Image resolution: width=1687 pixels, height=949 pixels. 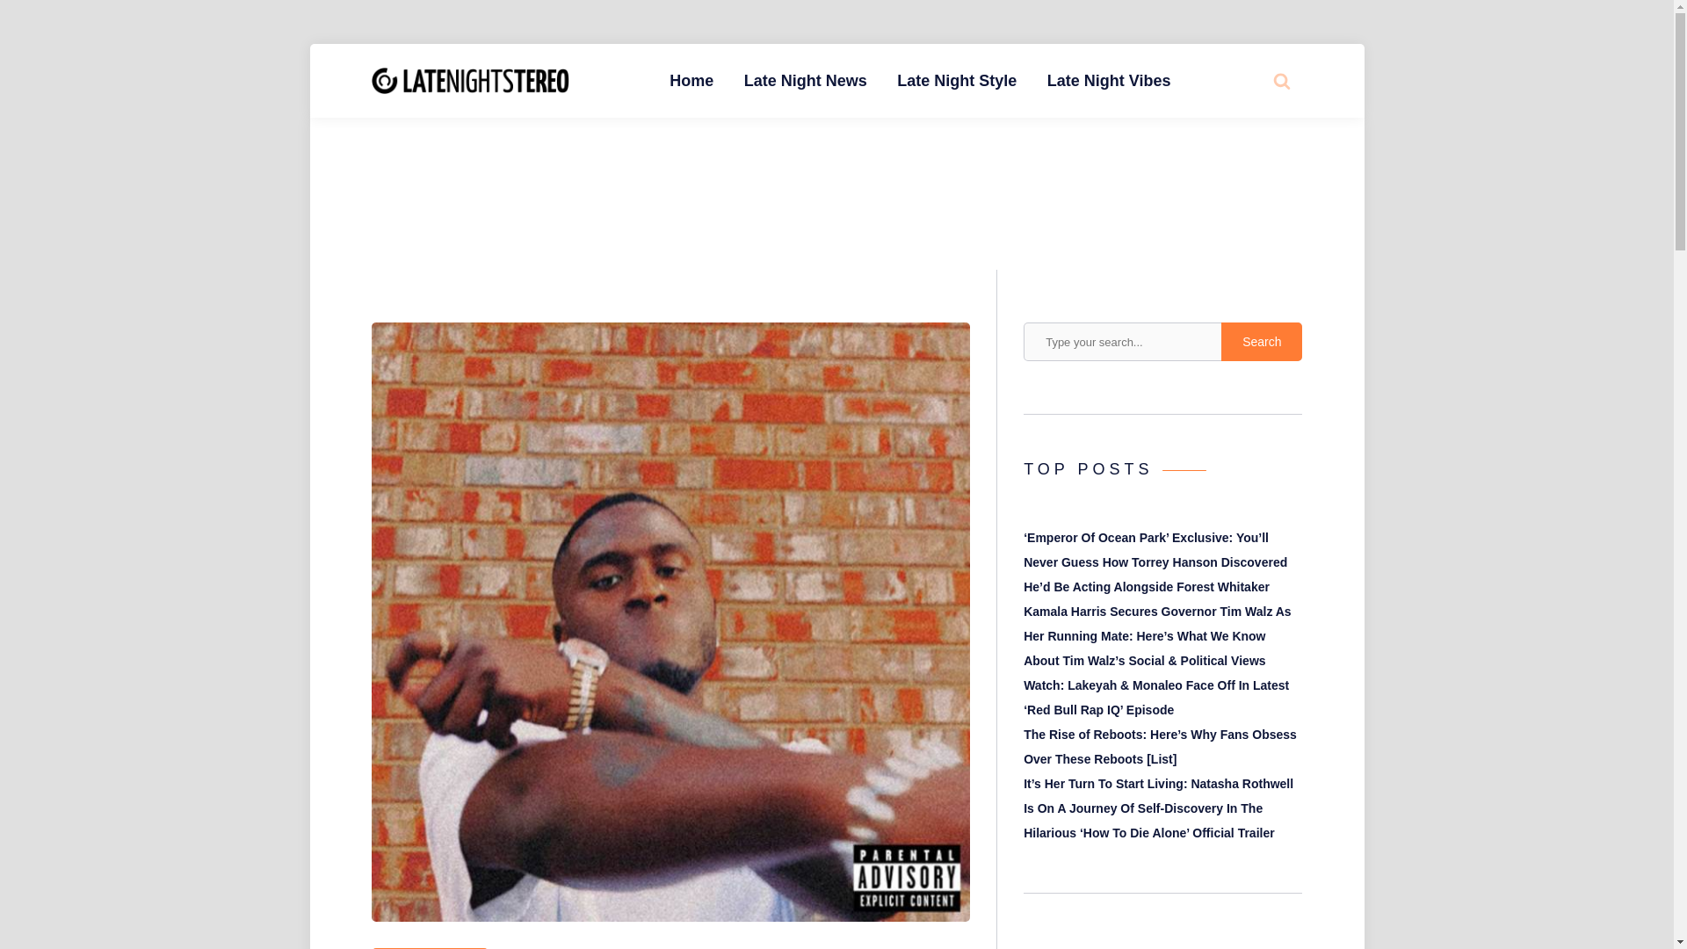 I want to click on Search, so click(x=1262, y=342).